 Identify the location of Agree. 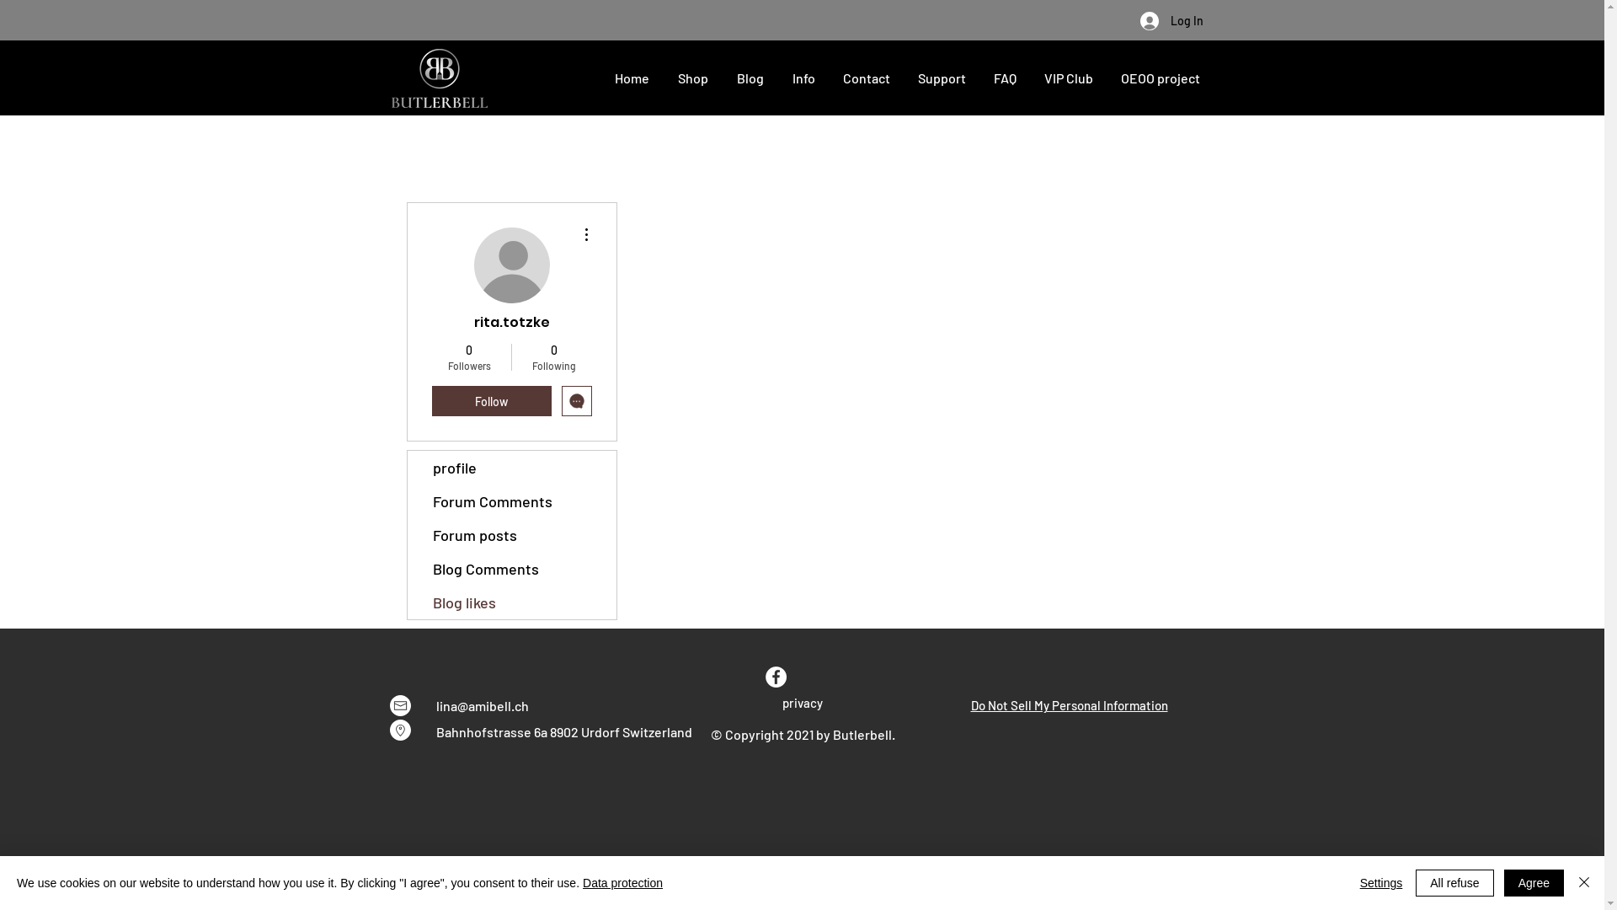
(1534, 883).